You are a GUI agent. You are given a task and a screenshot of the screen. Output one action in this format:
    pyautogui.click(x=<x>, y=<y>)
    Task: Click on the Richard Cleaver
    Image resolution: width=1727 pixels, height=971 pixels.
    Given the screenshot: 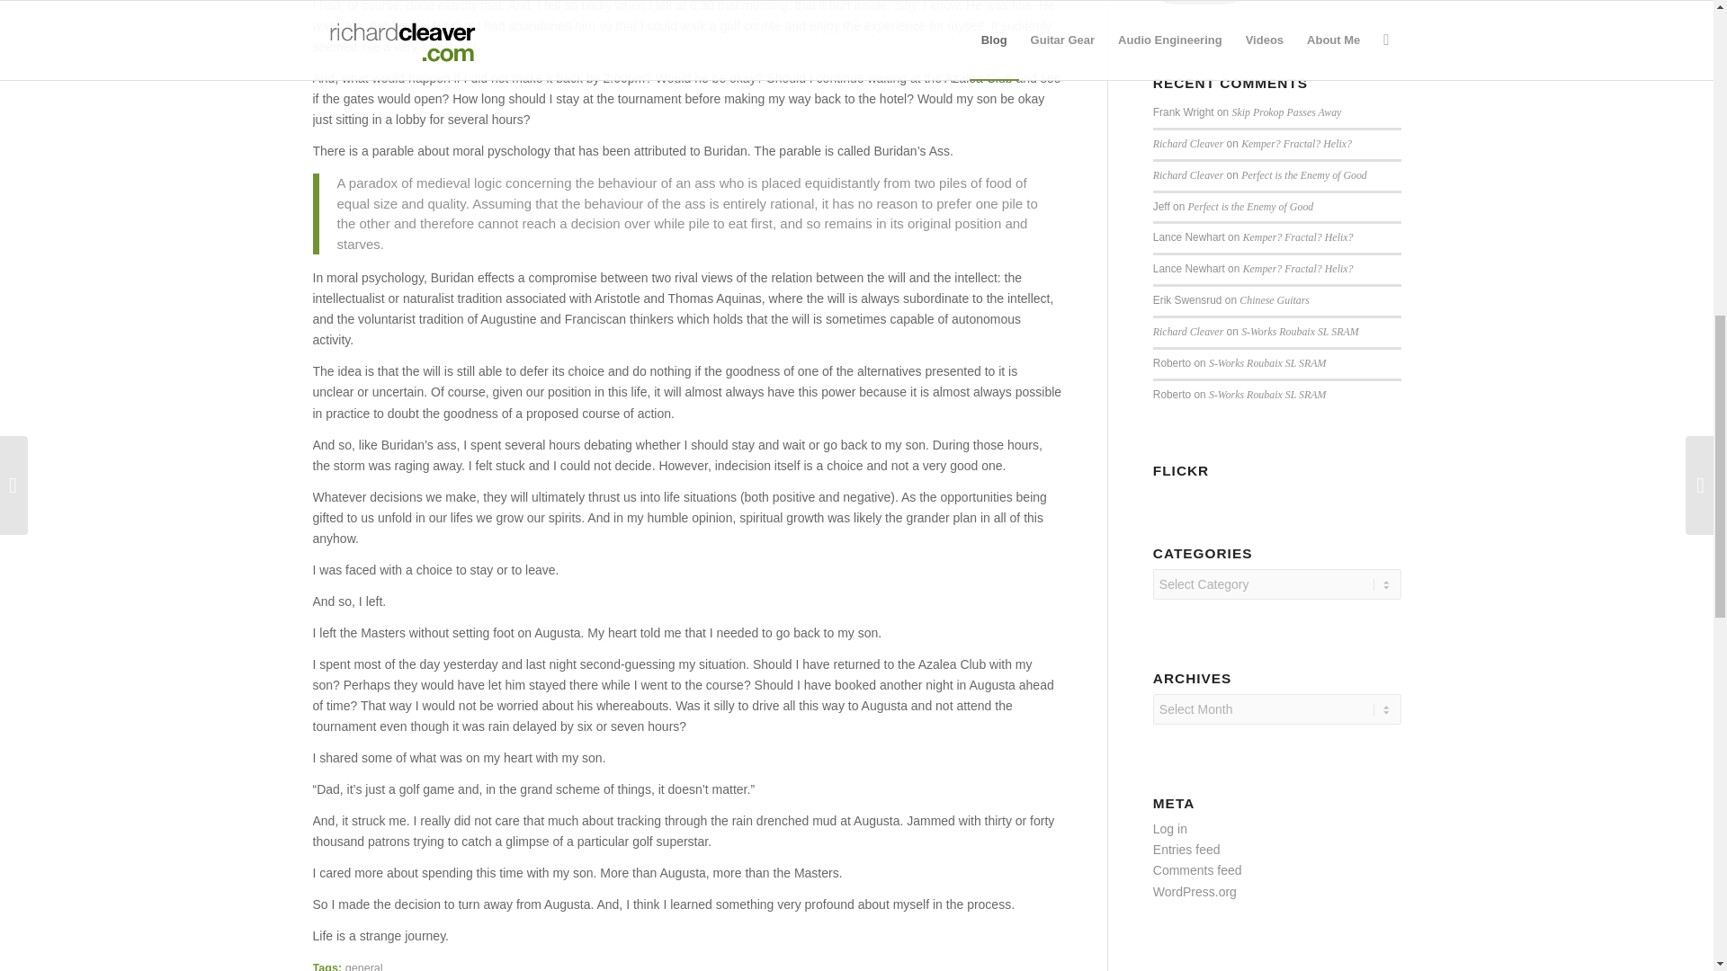 What is the action you would take?
    pyautogui.click(x=1187, y=174)
    